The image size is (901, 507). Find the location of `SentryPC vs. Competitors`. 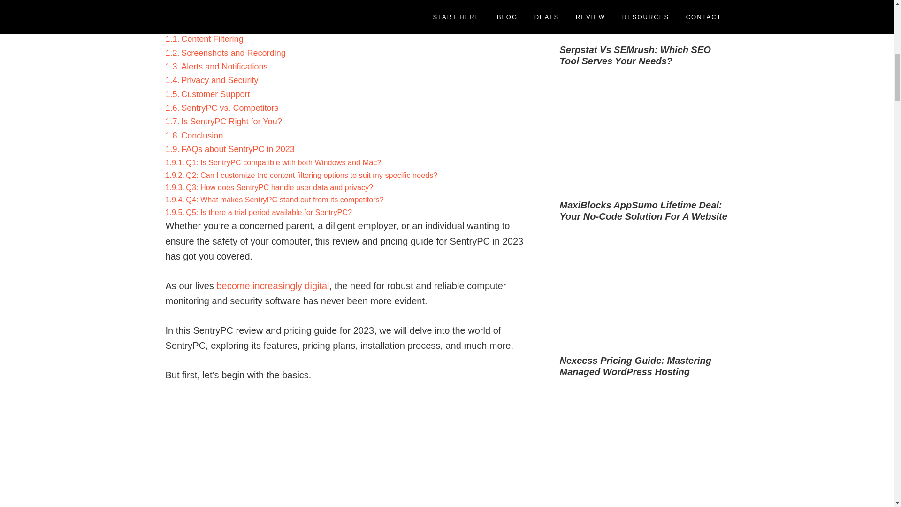

SentryPC vs. Competitors is located at coordinates (229, 108).